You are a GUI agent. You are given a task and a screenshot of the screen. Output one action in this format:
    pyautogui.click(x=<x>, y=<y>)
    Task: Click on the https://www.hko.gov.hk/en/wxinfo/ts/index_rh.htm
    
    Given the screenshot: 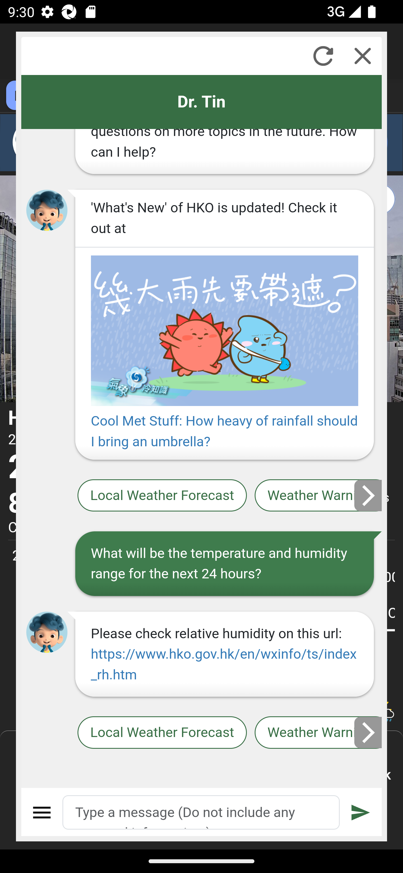 What is the action you would take?
    pyautogui.click(x=223, y=664)
    